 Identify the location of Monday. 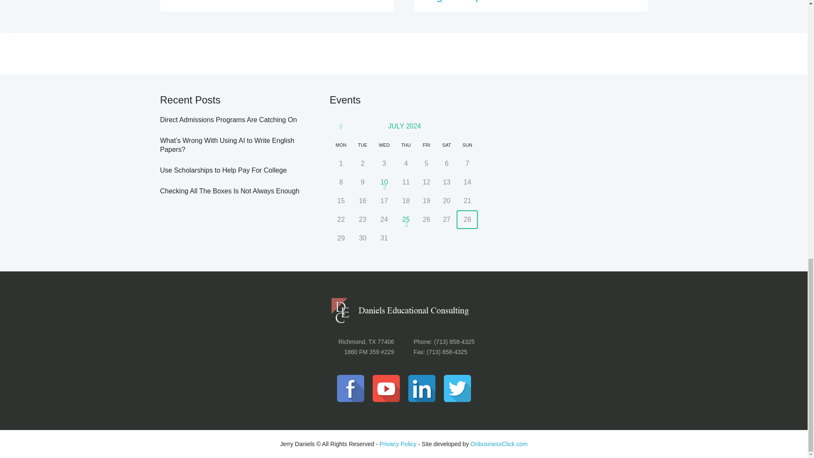
(341, 145).